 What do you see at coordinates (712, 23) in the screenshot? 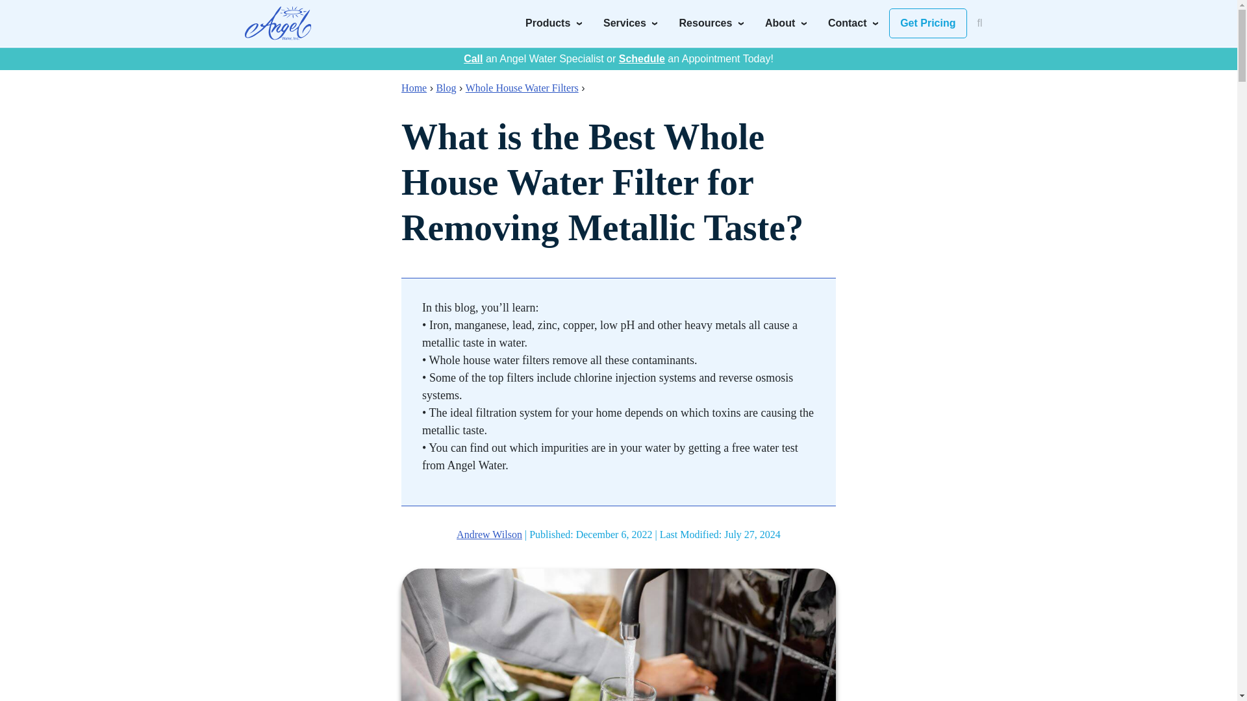
I see `Resources` at bounding box center [712, 23].